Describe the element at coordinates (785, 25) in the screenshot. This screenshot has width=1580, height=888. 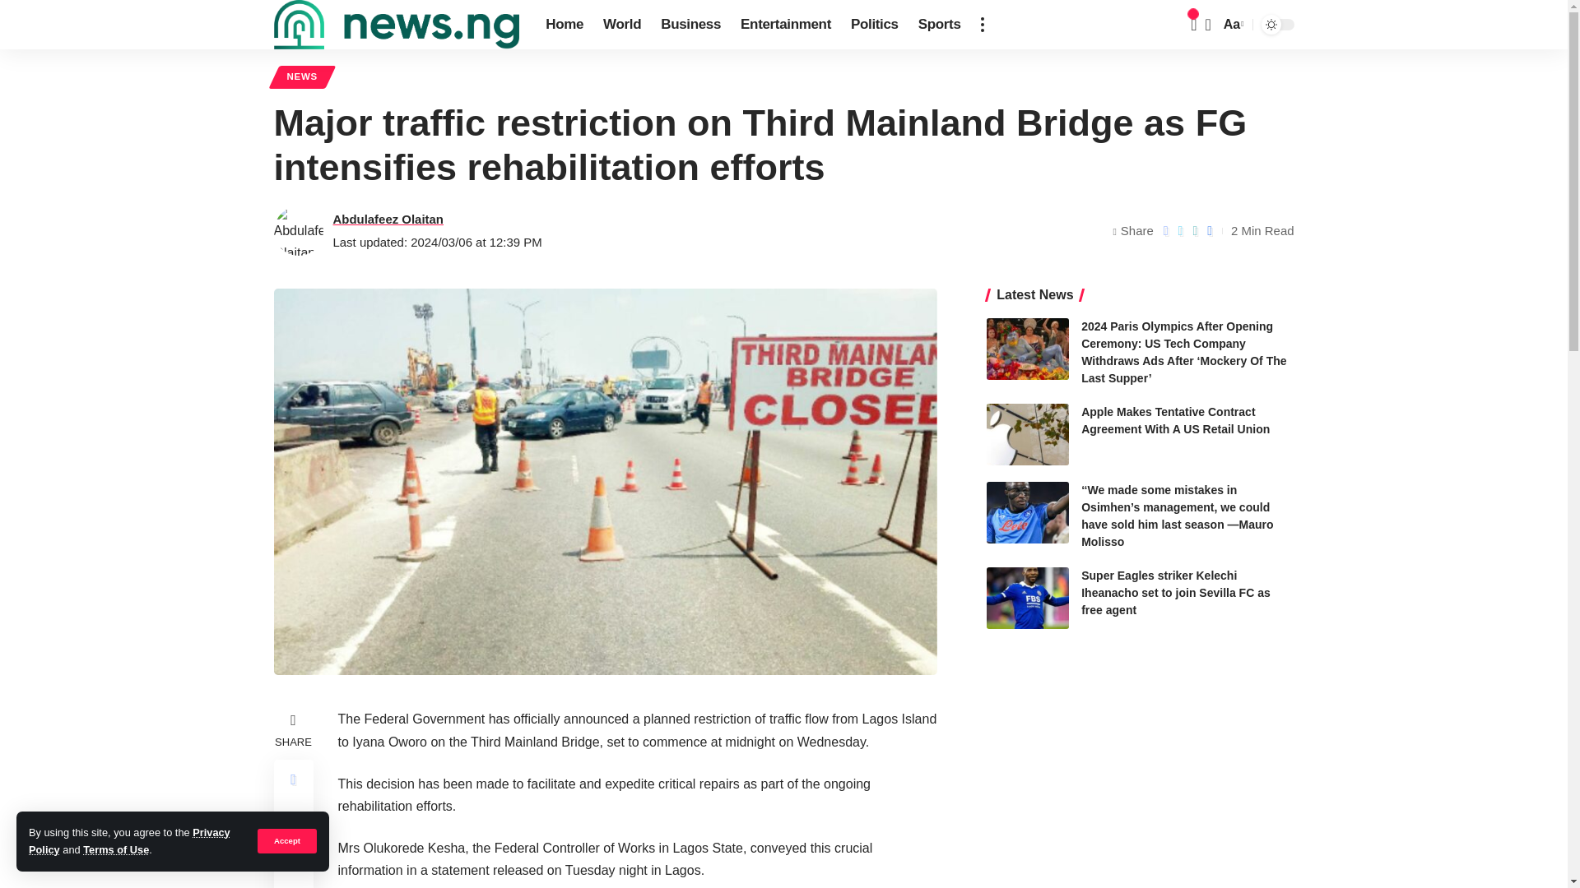
I see `Entertainment` at that location.